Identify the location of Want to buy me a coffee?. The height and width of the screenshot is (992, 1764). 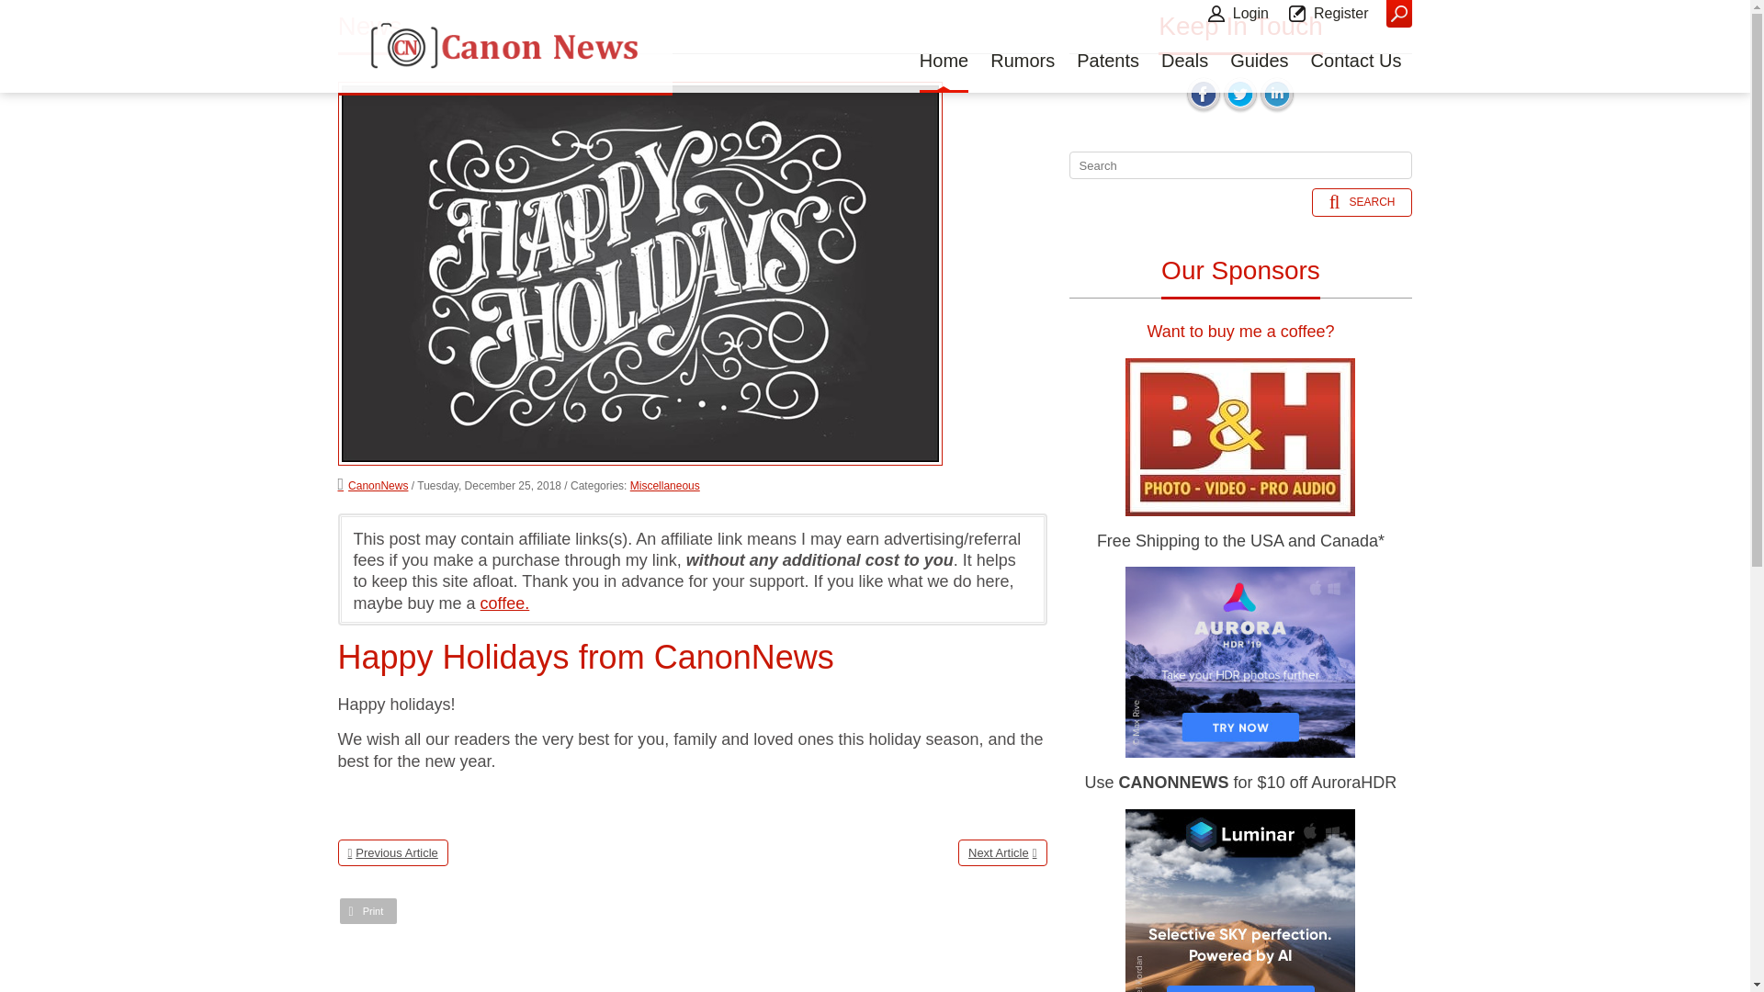
(1240, 332).